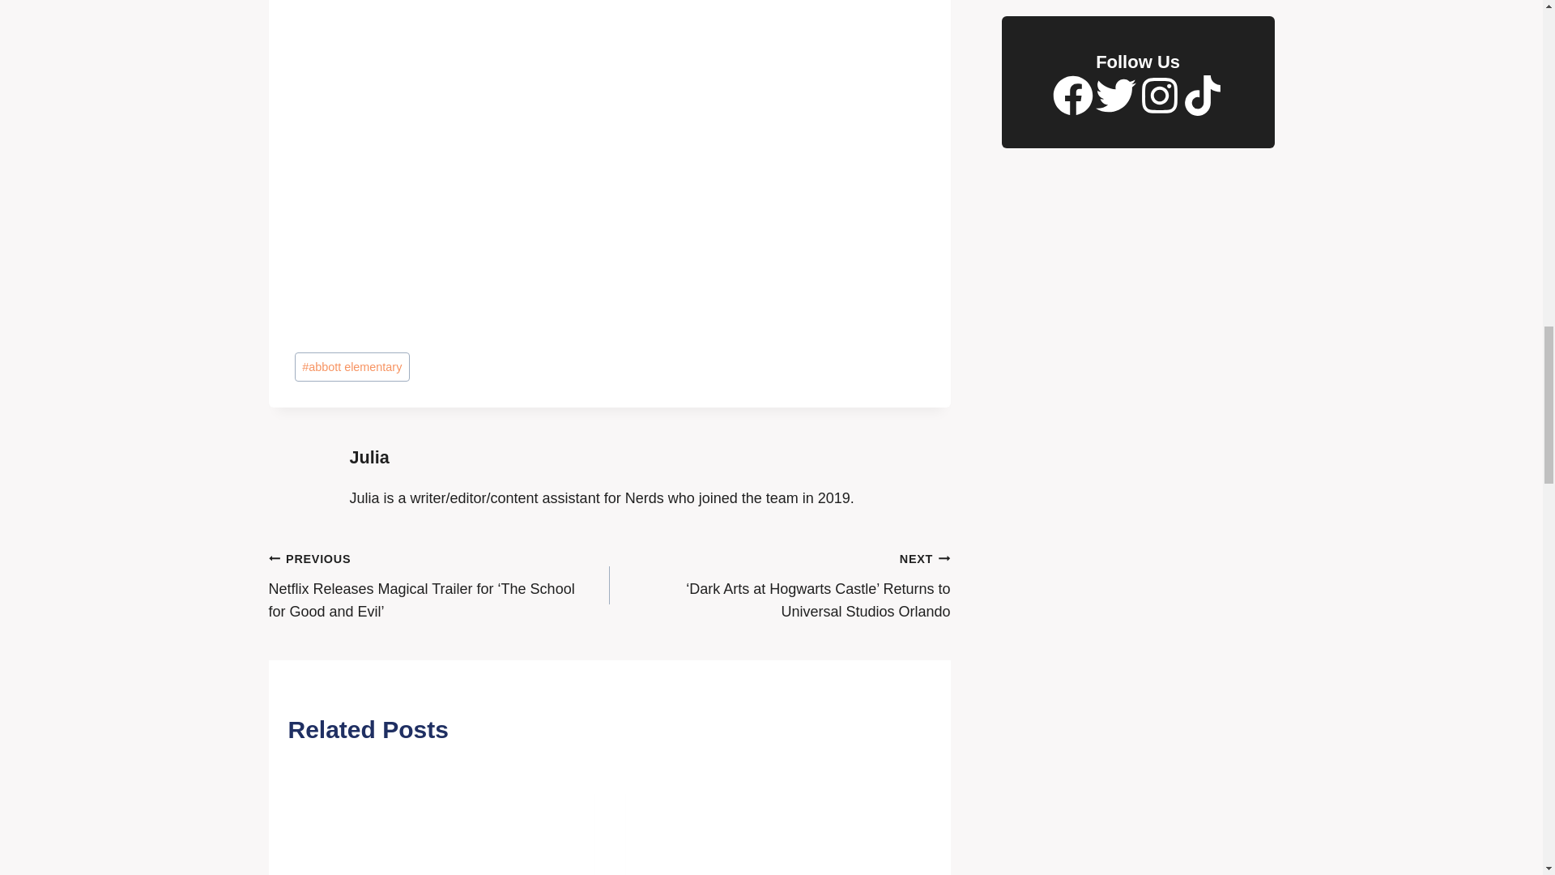 The width and height of the screenshot is (1555, 875). What do you see at coordinates (352, 367) in the screenshot?
I see `abbott elementary` at bounding box center [352, 367].